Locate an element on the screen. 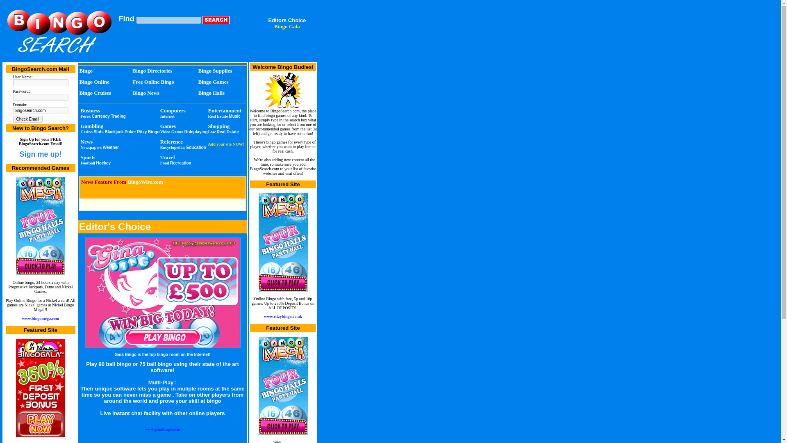 The height and width of the screenshot is (443, 787). News is located at coordinates (86, 142).